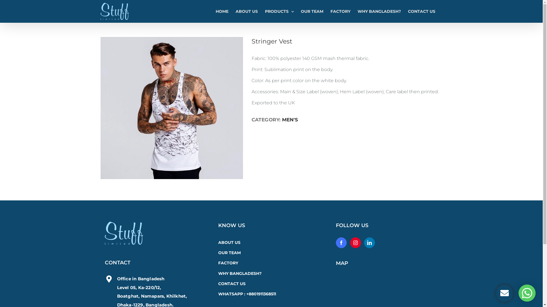  I want to click on ABOUT US, so click(271, 243).